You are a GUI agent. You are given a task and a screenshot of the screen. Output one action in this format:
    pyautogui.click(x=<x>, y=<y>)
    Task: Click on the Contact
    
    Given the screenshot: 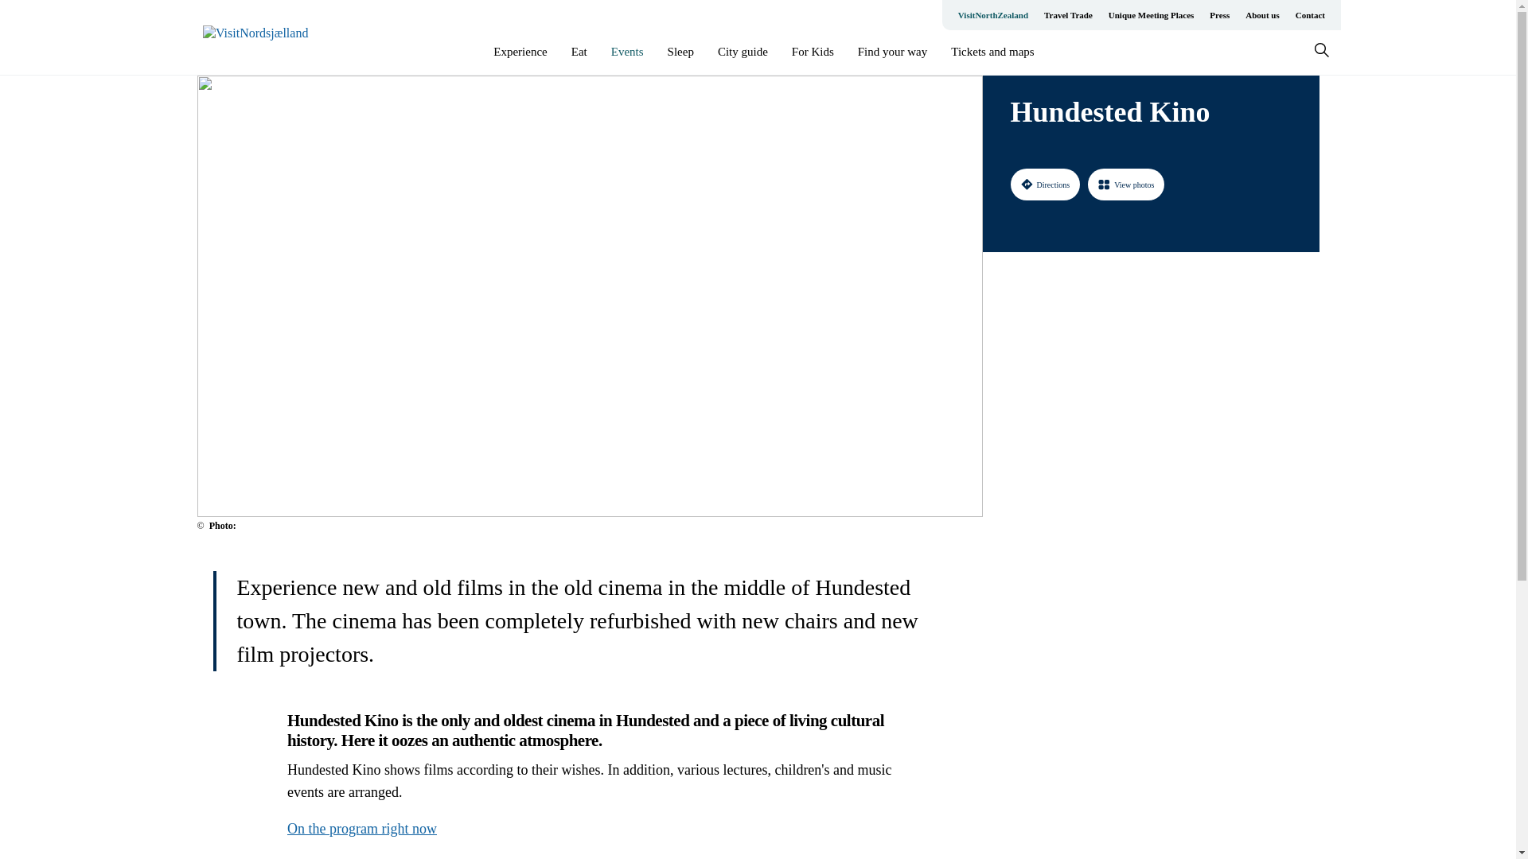 What is the action you would take?
    pyautogui.click(x=1310, y=14)
    